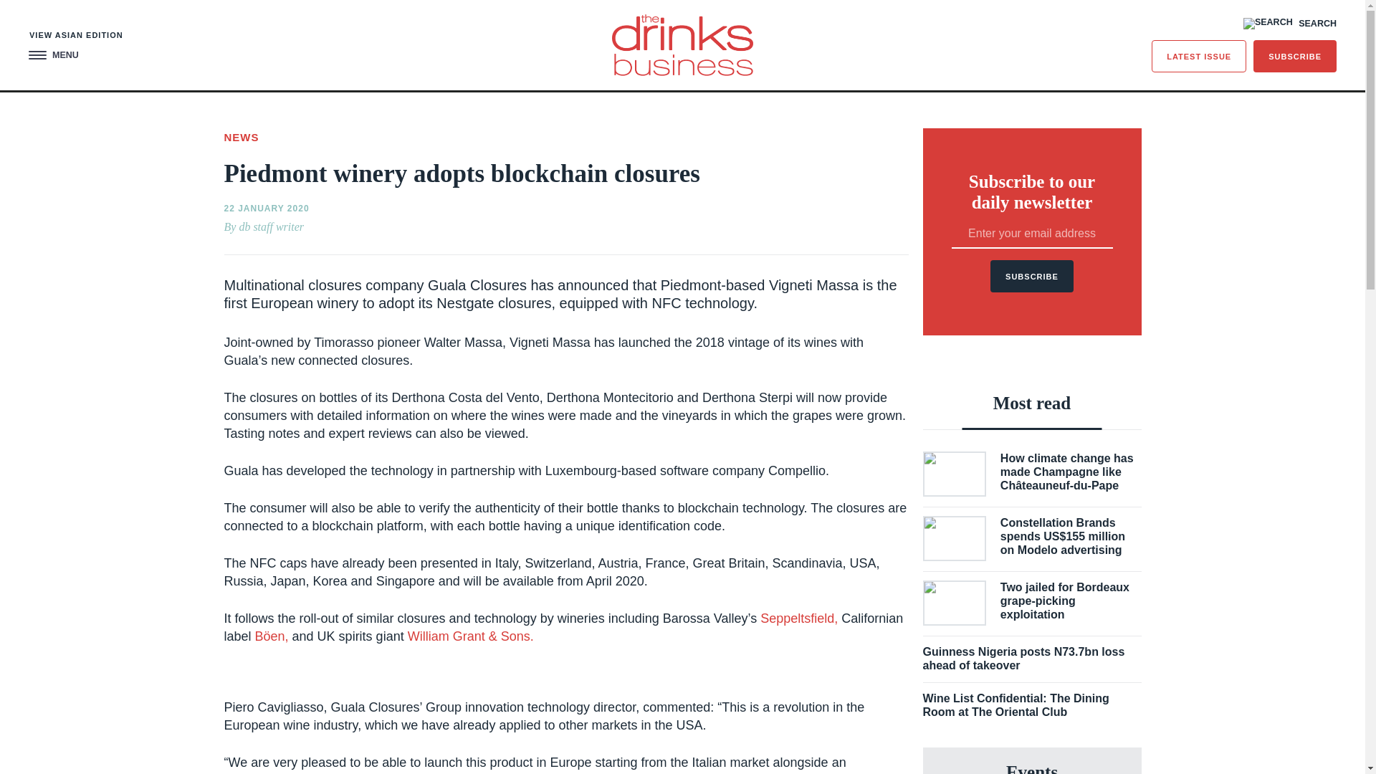 The image size is (1376, 774). What do you see at coordinates (1290, 23) in the screenshot?
I see `SEARCH` at bounding box center [1290, 23].